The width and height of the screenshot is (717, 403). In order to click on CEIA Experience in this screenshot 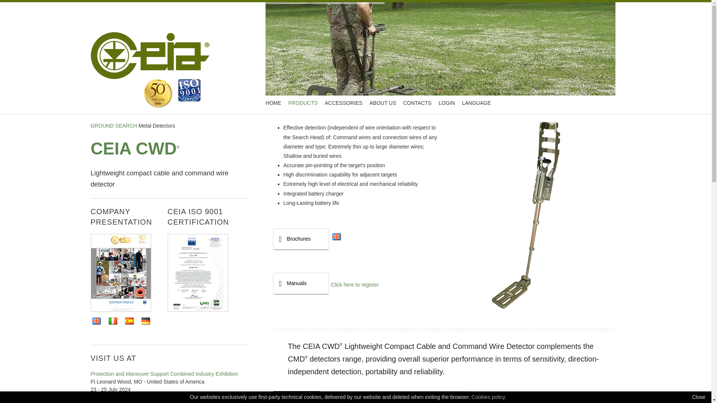, I will do `click(158, 93)`.